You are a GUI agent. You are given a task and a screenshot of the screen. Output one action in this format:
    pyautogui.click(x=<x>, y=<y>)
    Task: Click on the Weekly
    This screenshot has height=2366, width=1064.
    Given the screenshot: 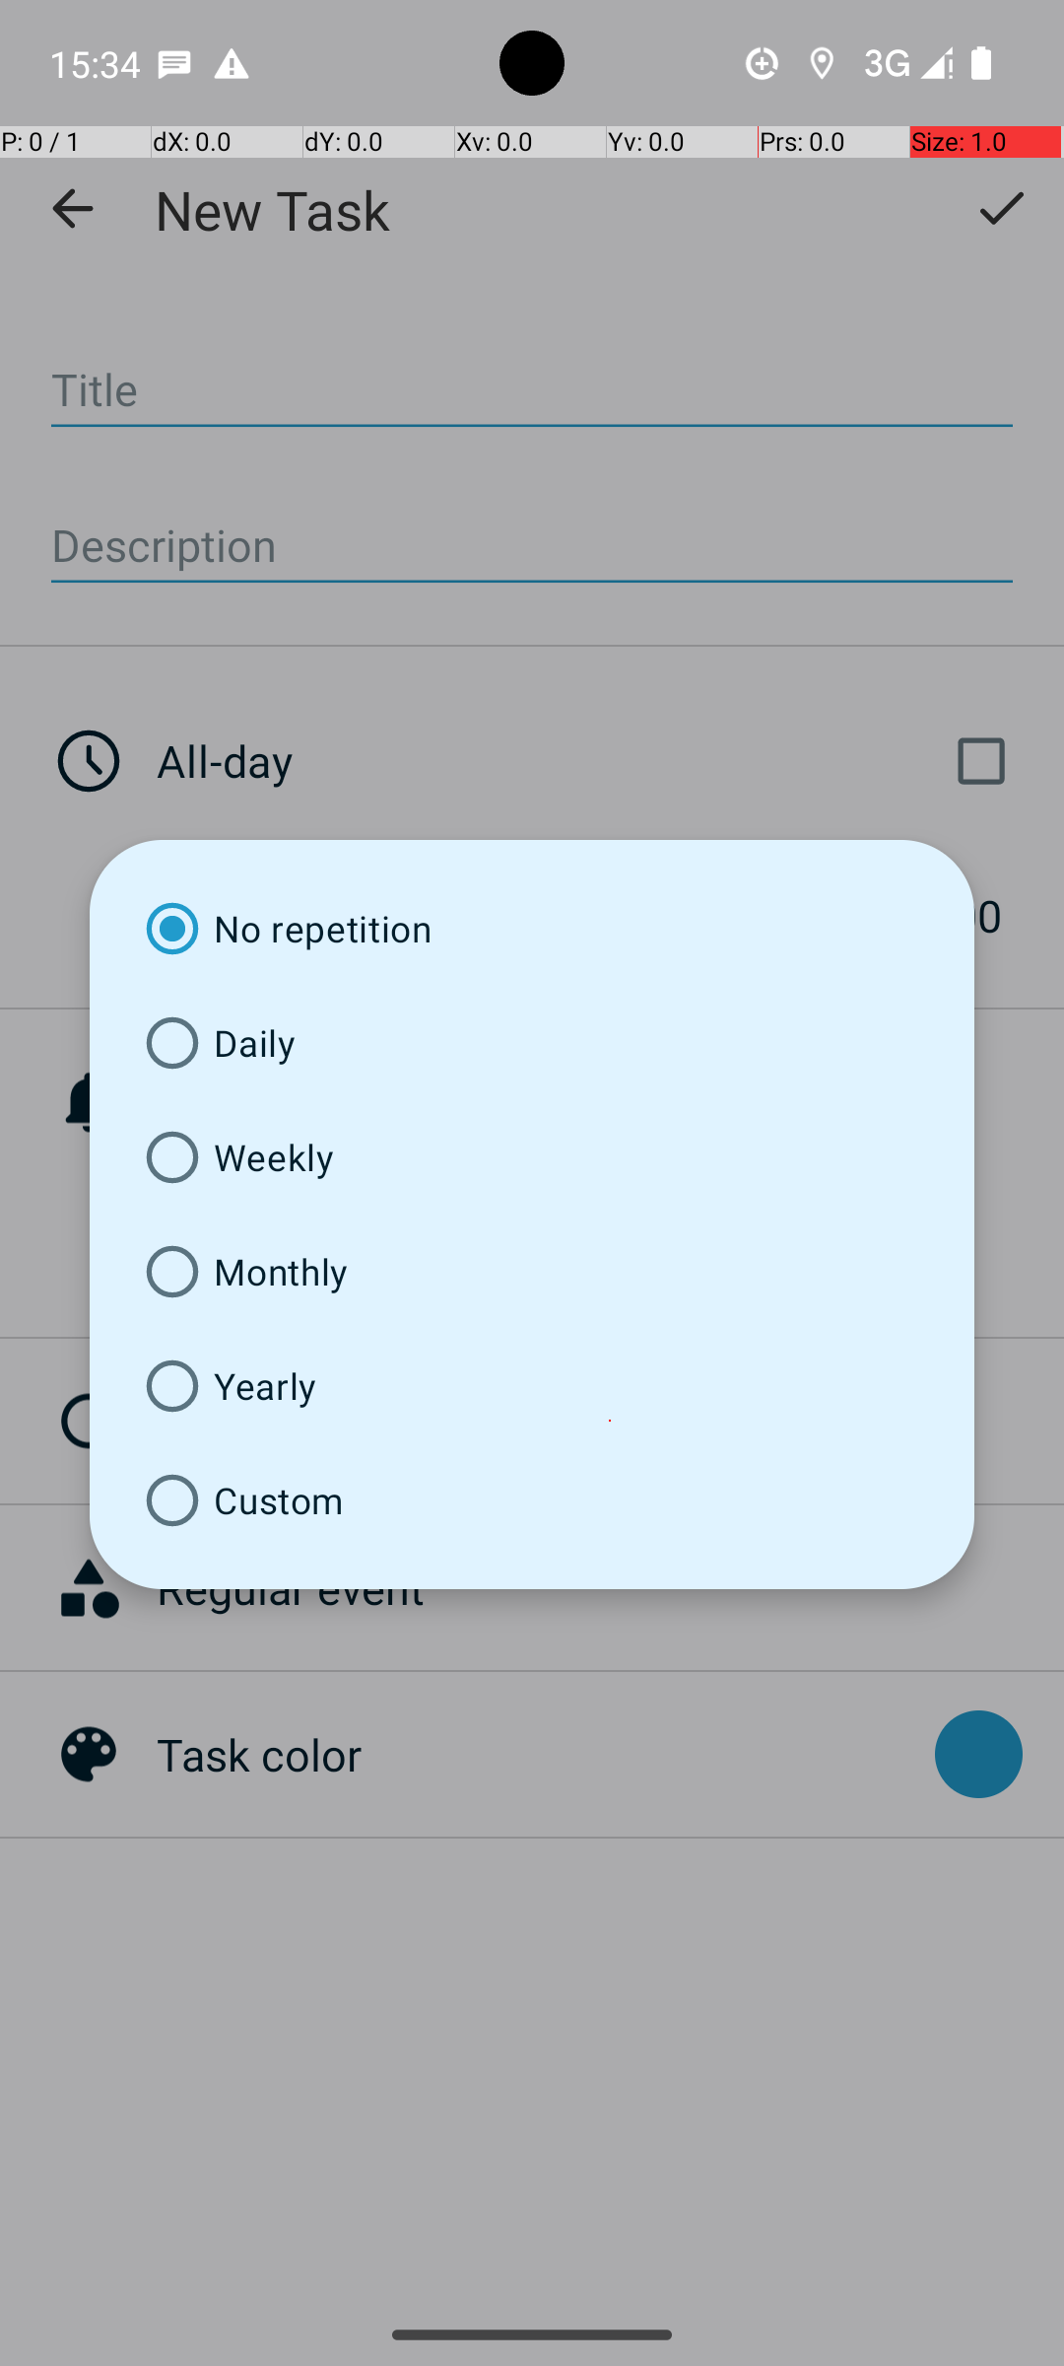 What is the action you would take?
    pyautogui.click(x=532, y=1157)
    